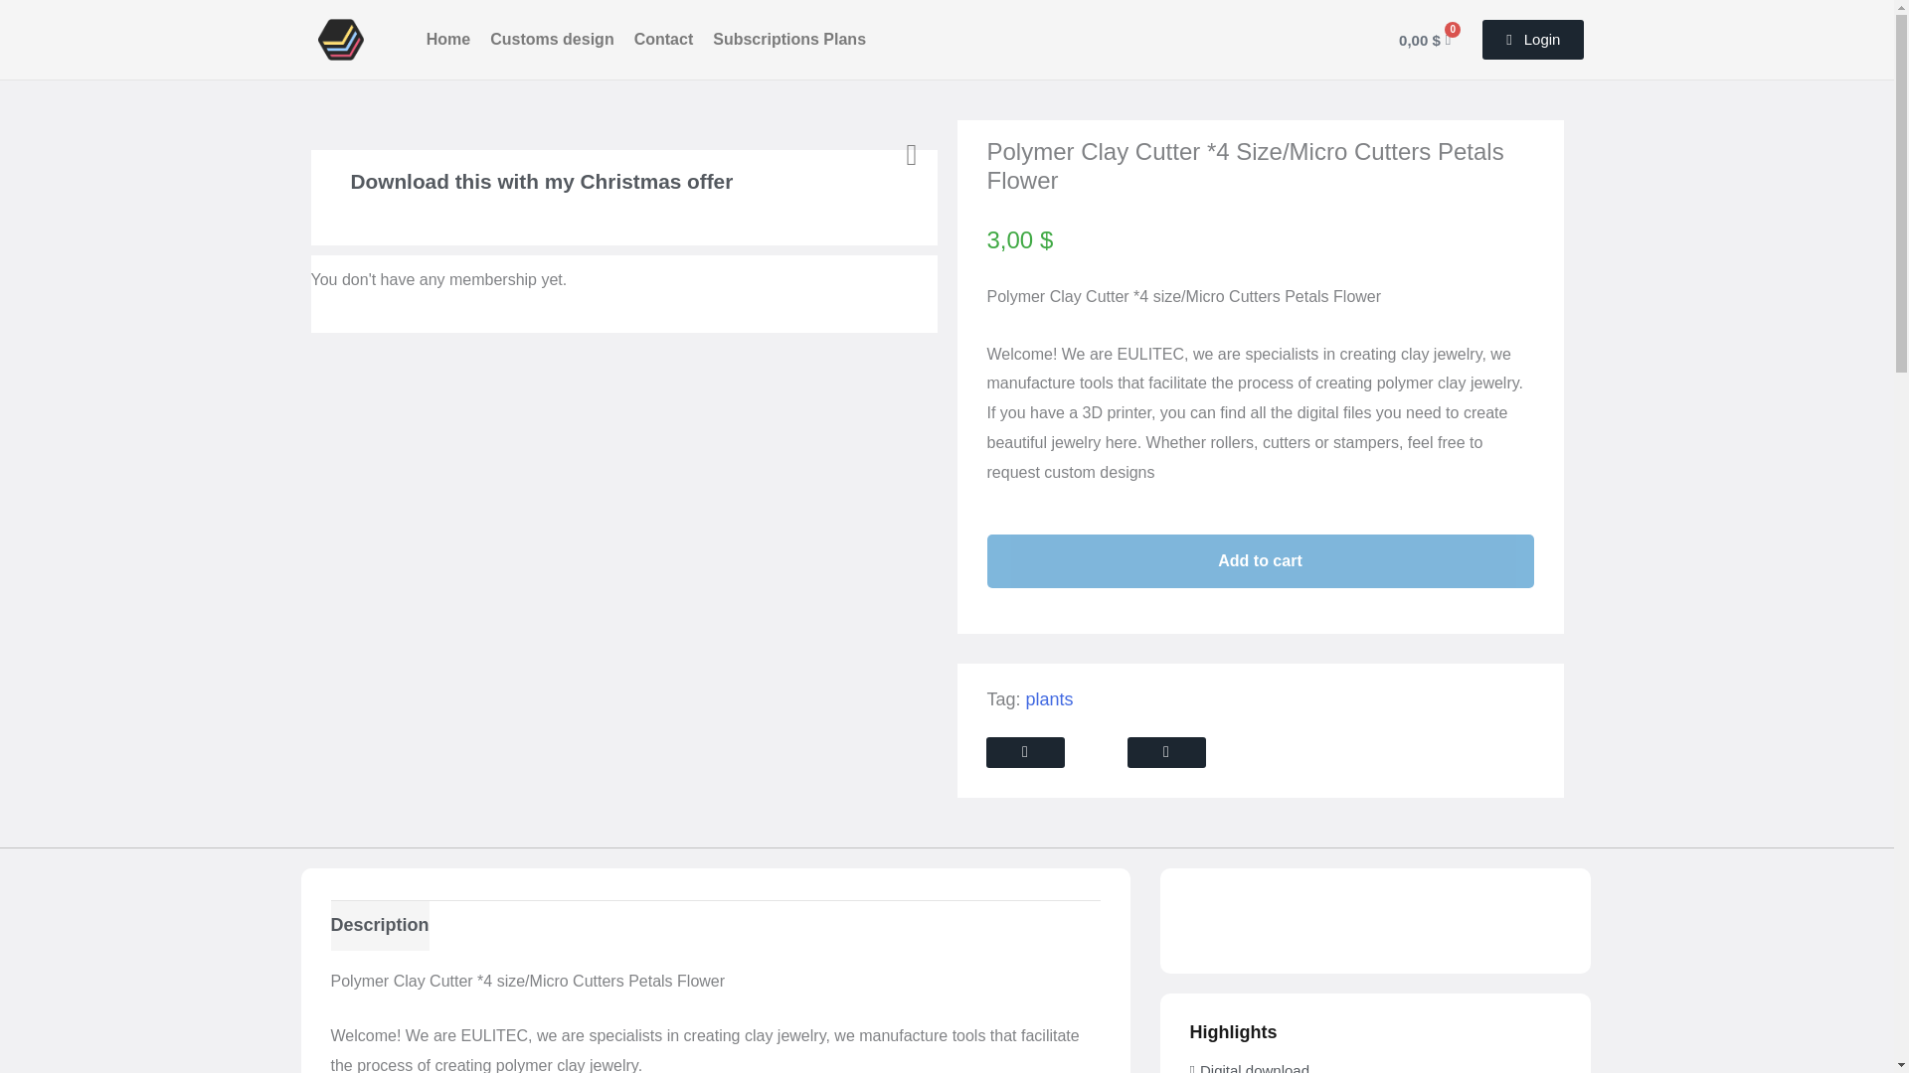 The width and height of the screenshot is (1909, 1073). I want to click on Customs design, so click(552, 40).